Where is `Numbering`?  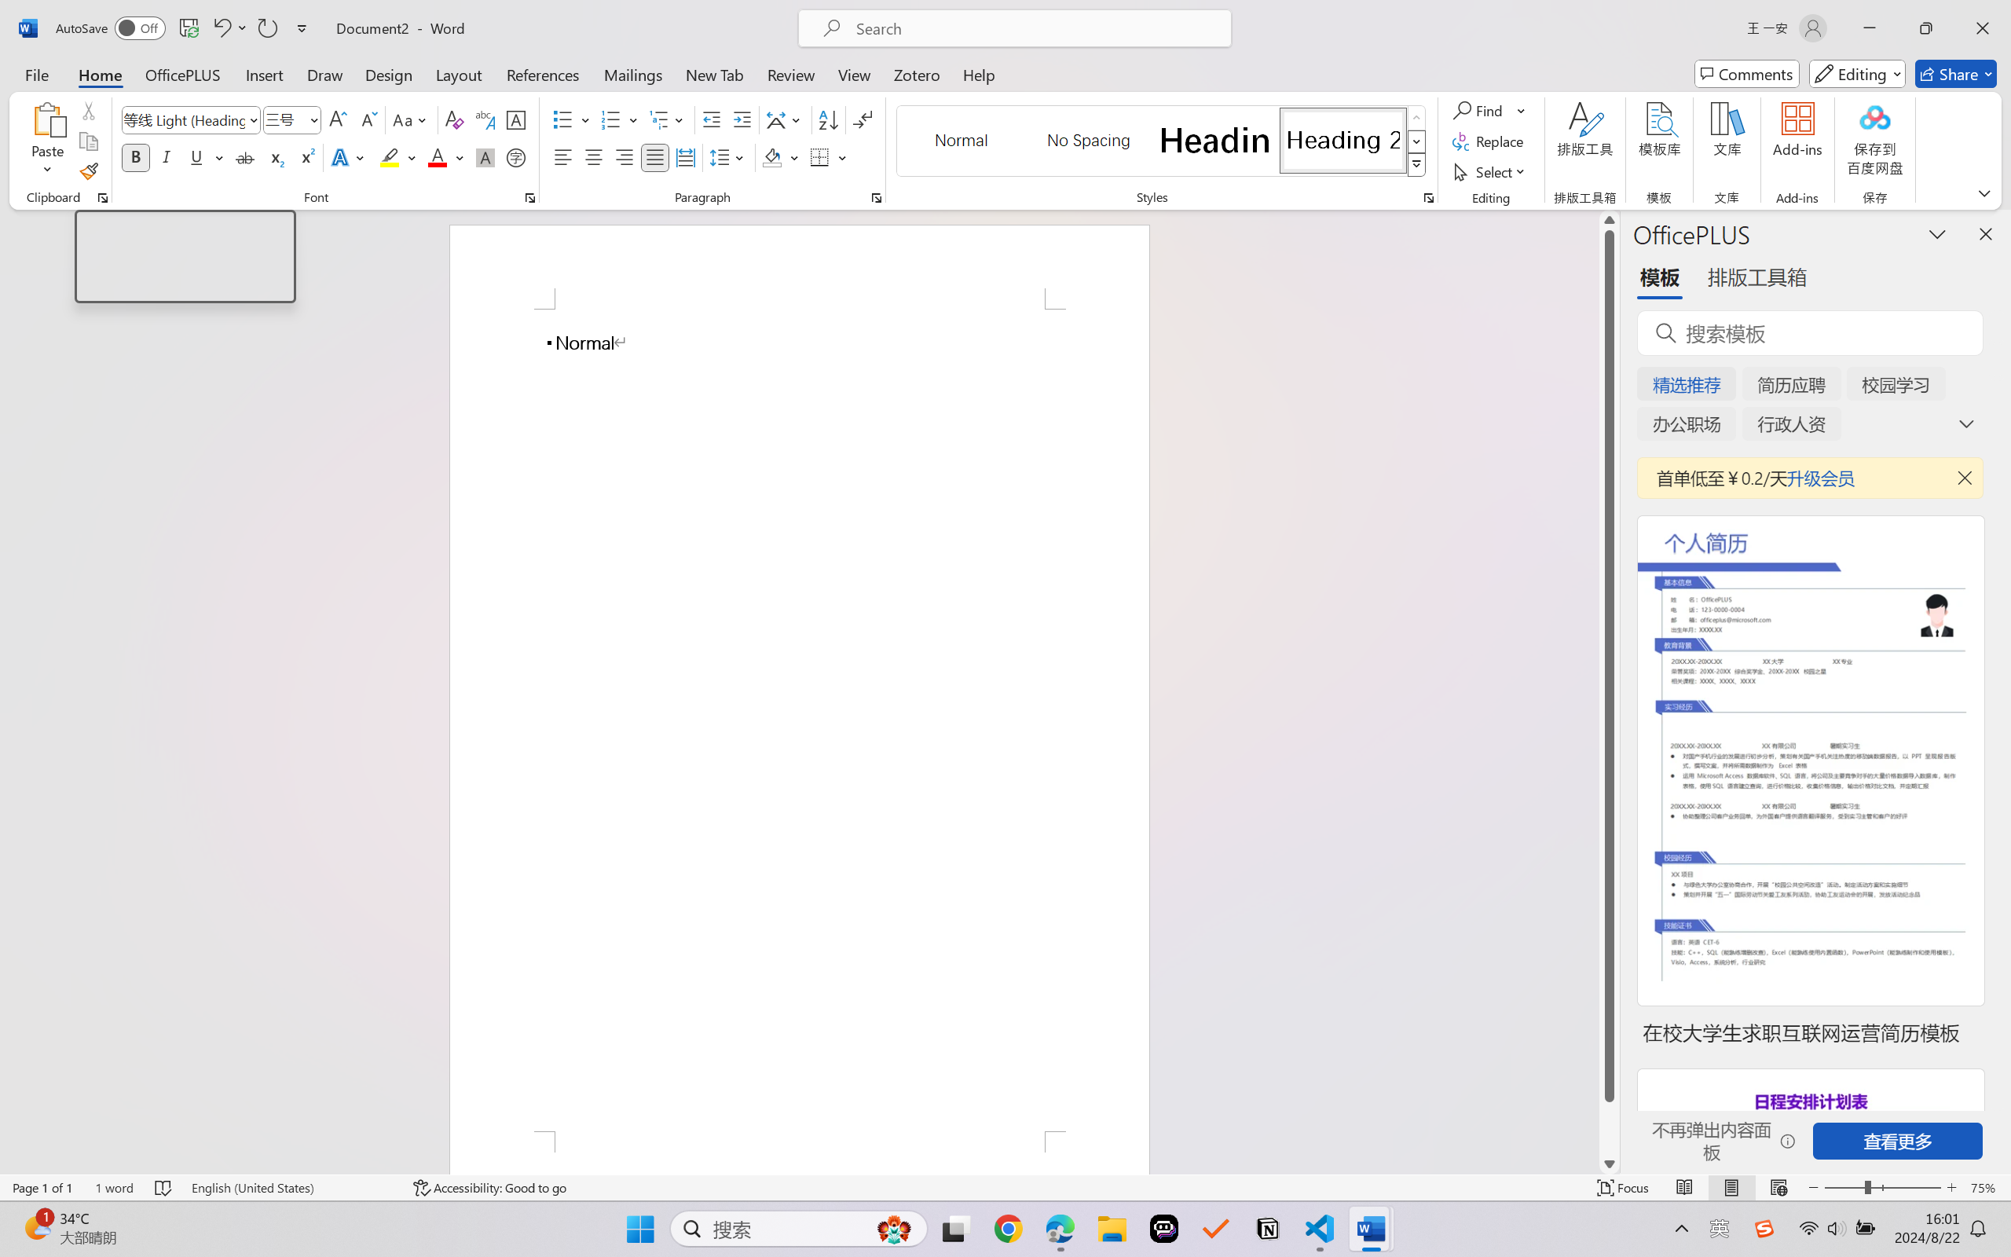 Numbering is located at coordinates (621, 119).